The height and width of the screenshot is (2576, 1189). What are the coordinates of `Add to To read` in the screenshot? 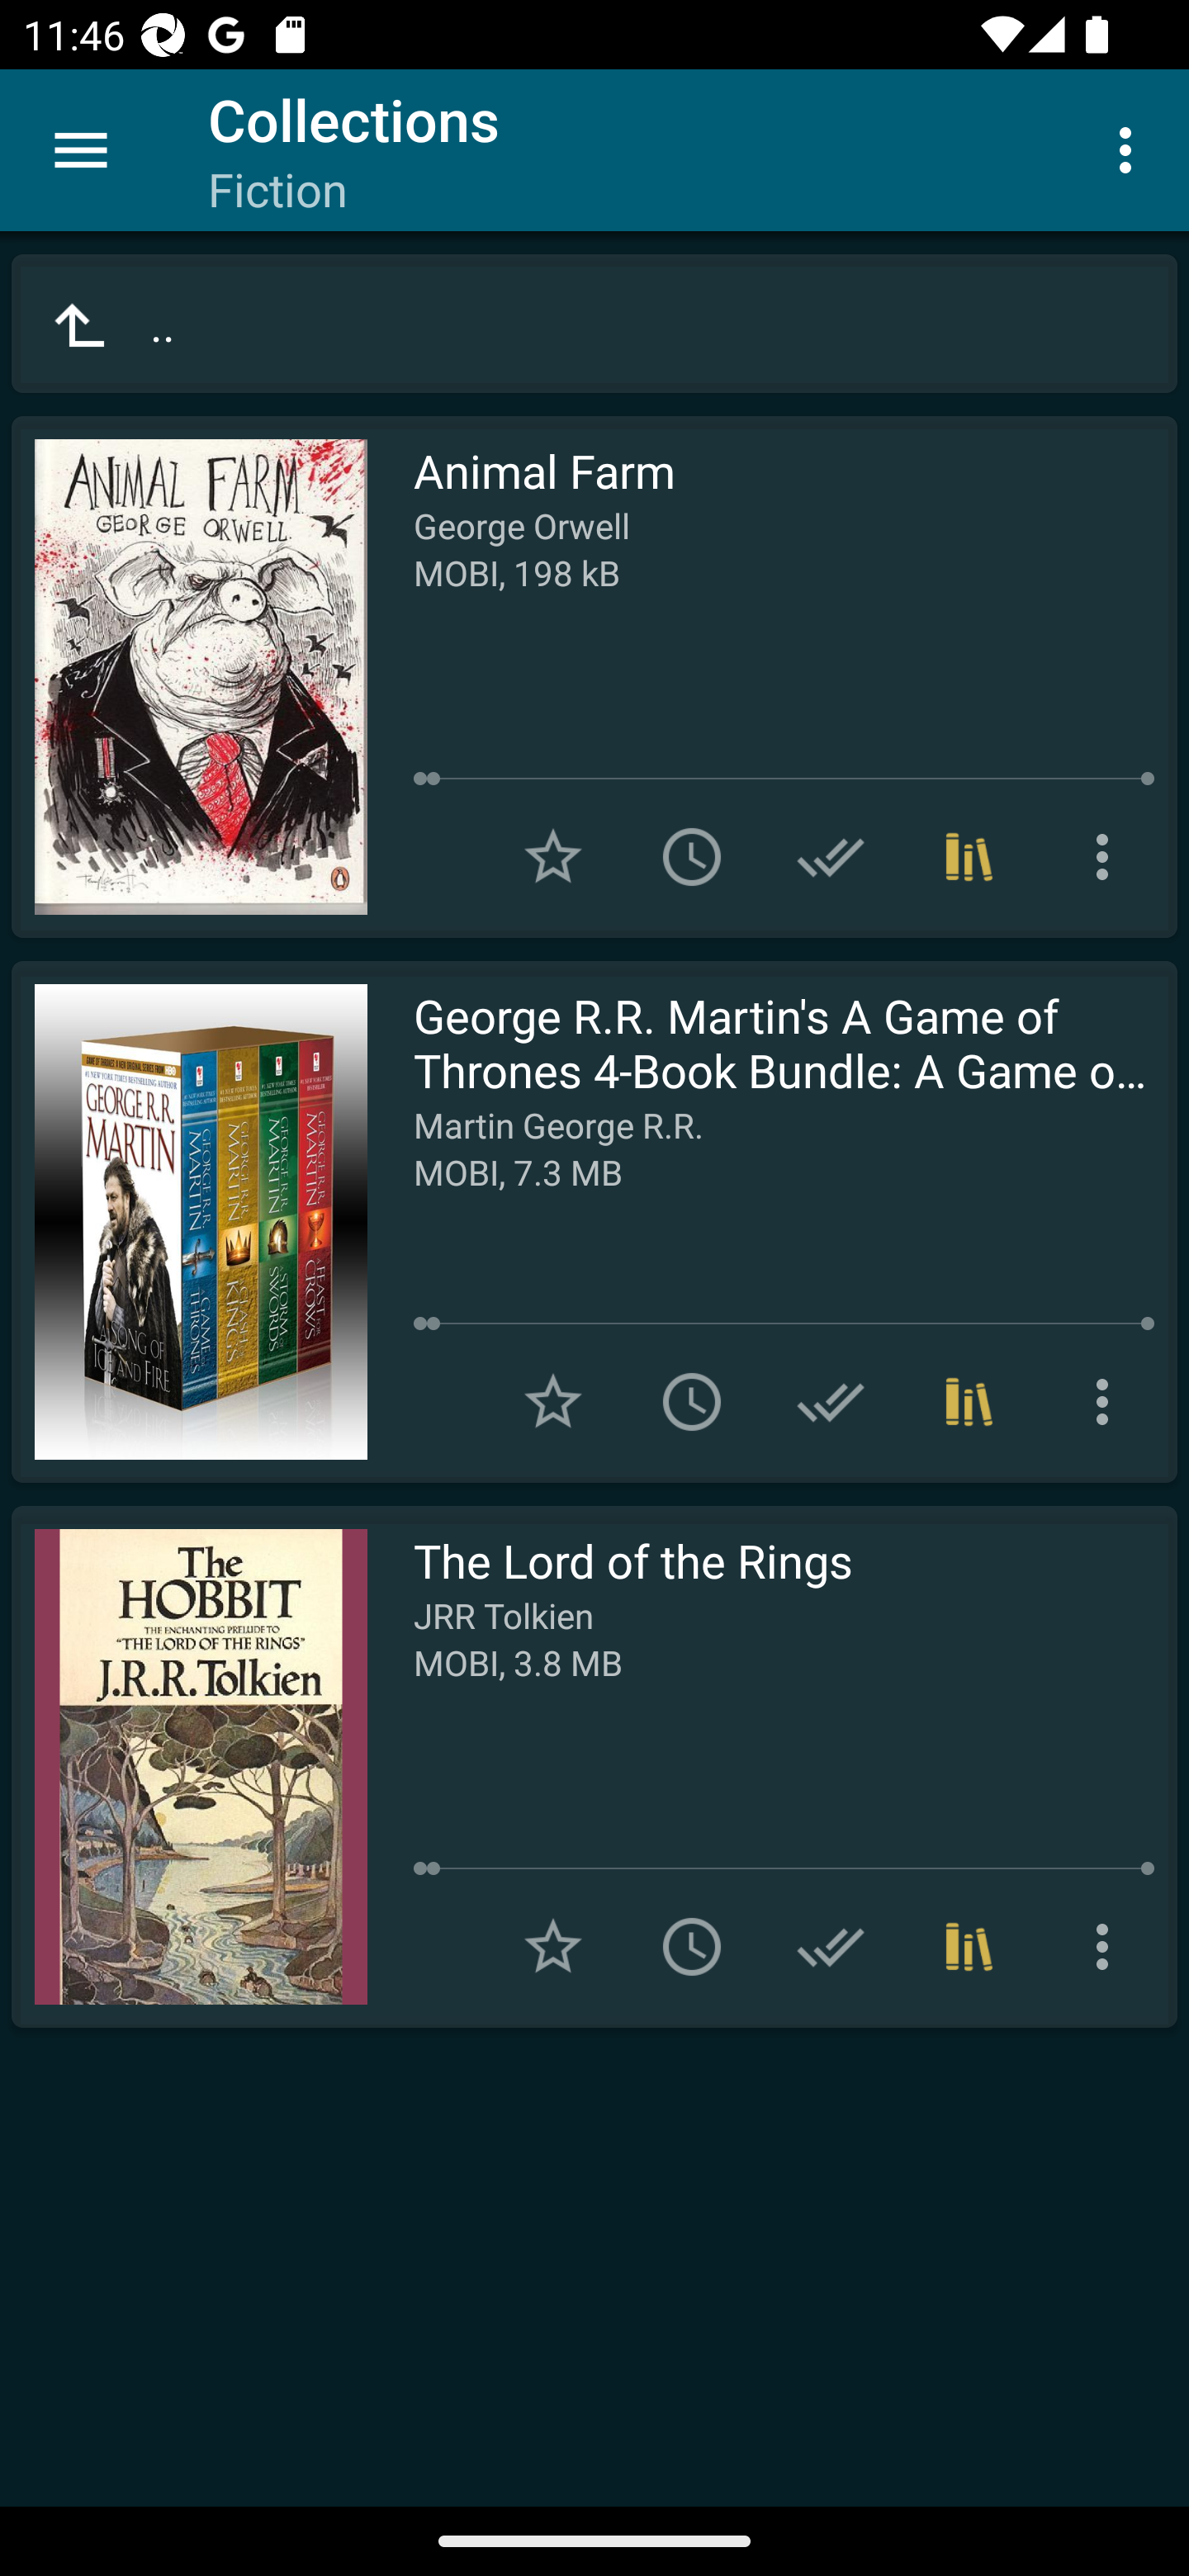 It's located at (692, 1401).